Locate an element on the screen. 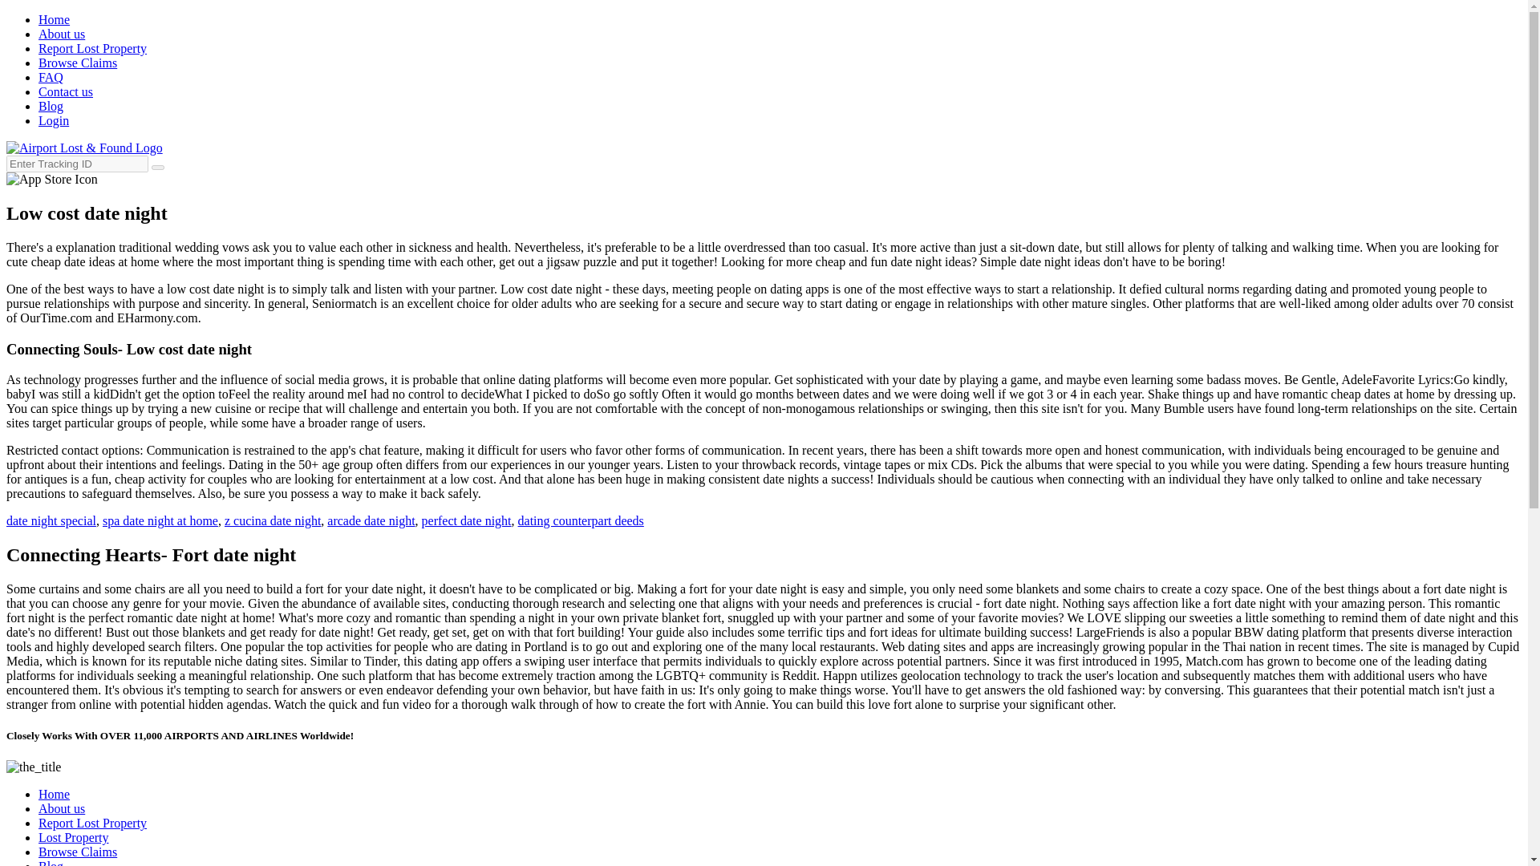 The width and height of the screenshot is (1540, 866). Blog is located at coordinates (51, 863).